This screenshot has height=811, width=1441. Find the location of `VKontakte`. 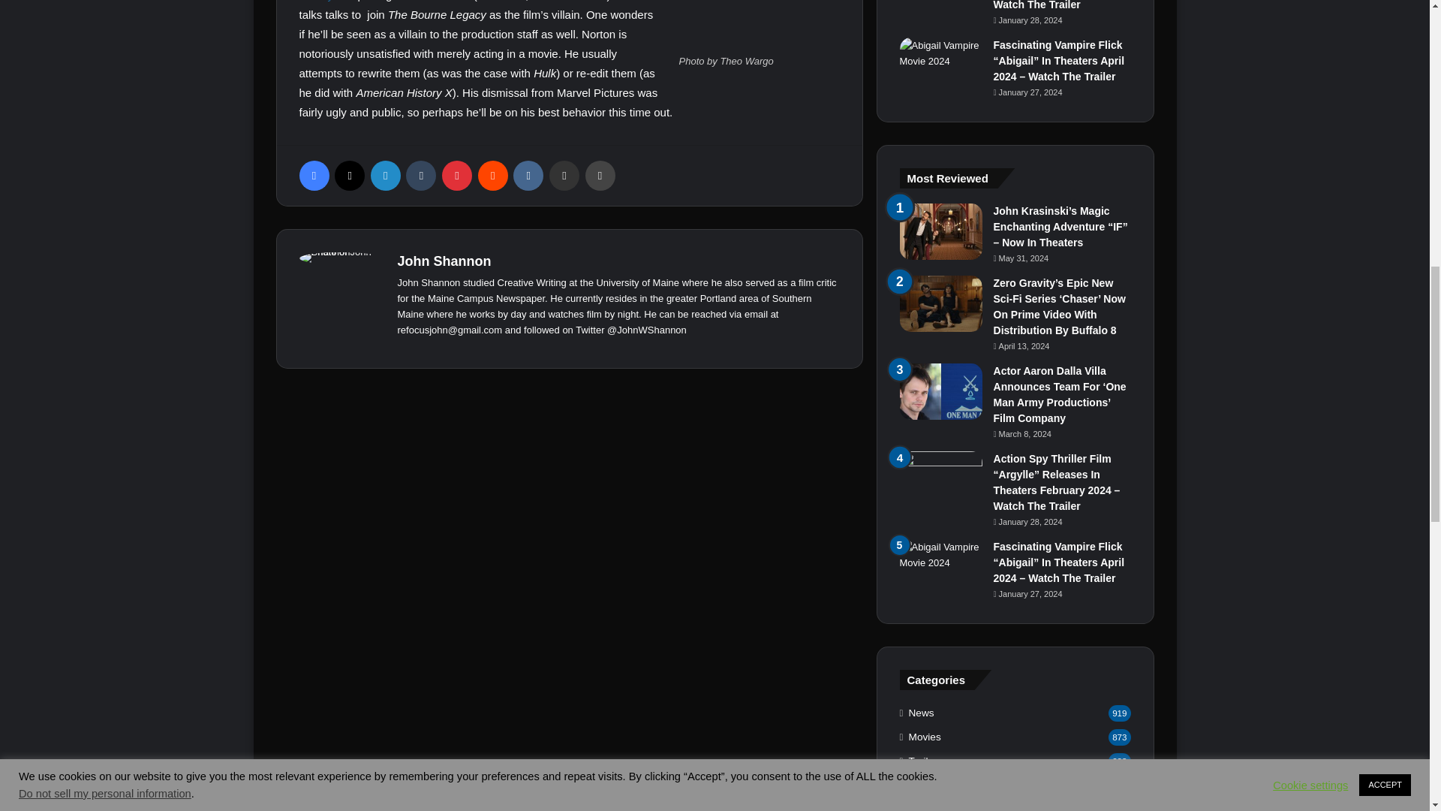

VKontakte is located at coordinates (528, 175).